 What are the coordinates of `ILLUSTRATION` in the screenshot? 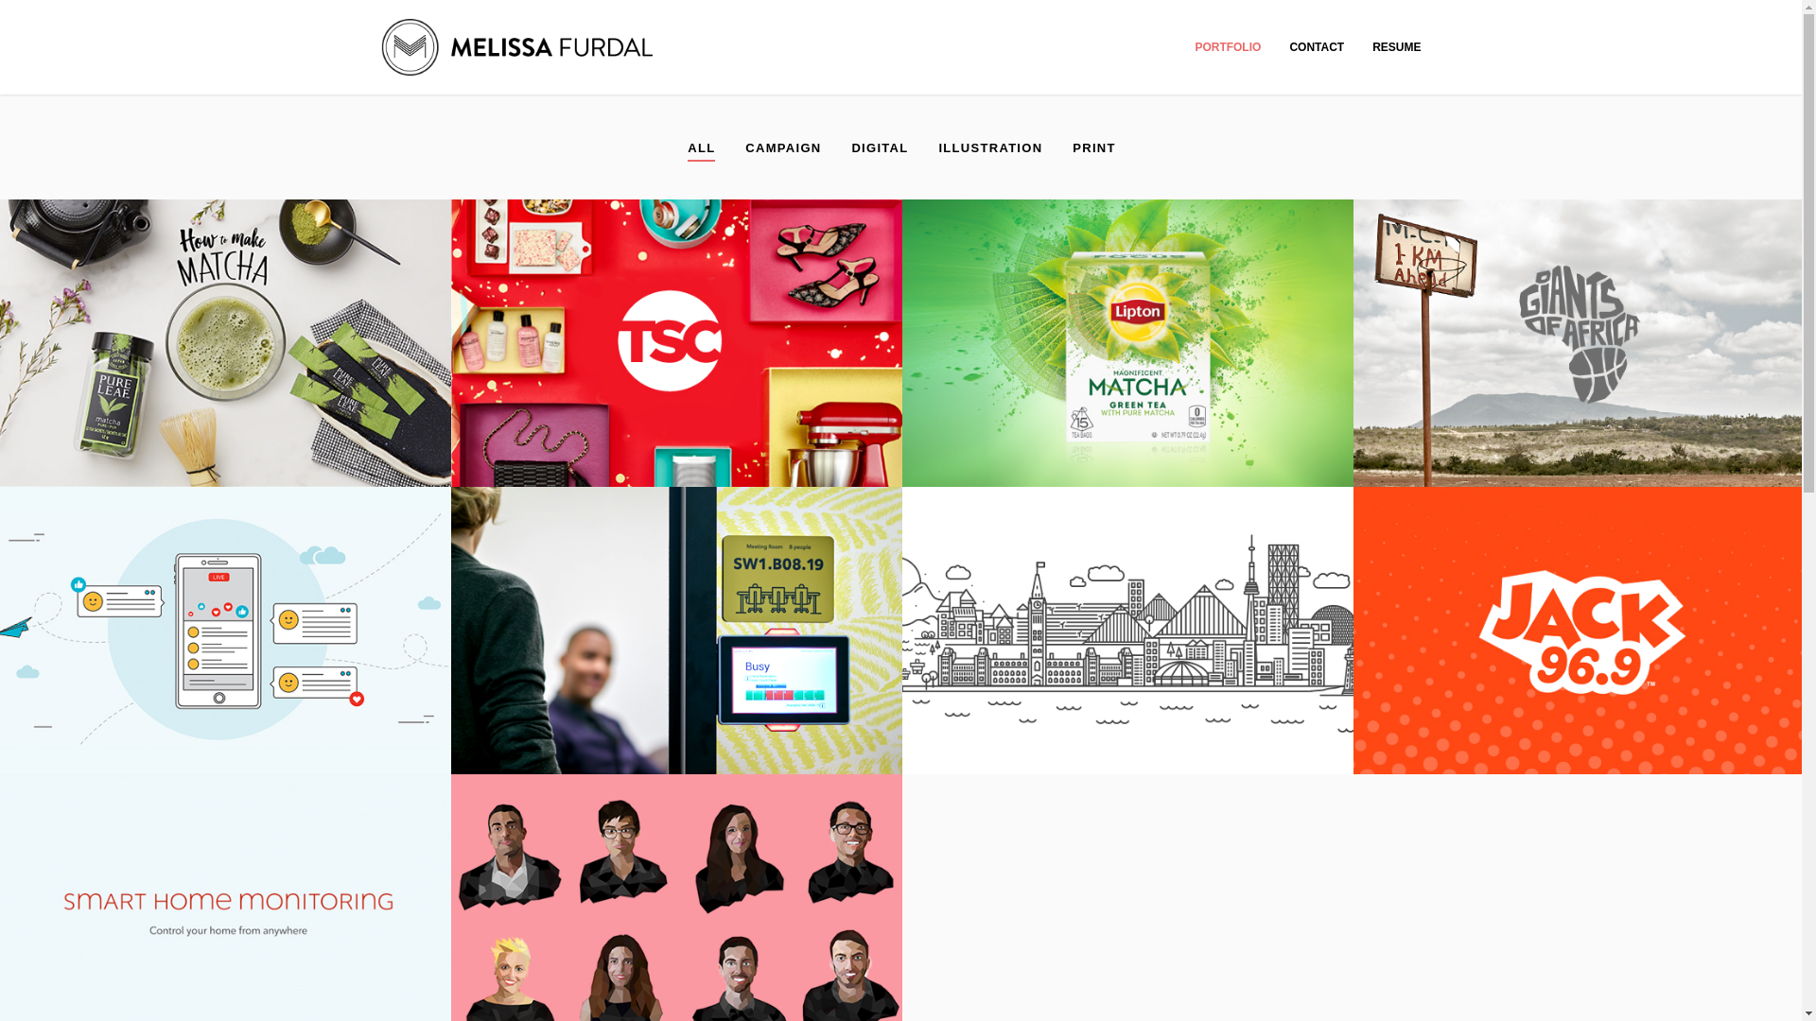 It's located at (990, 149).